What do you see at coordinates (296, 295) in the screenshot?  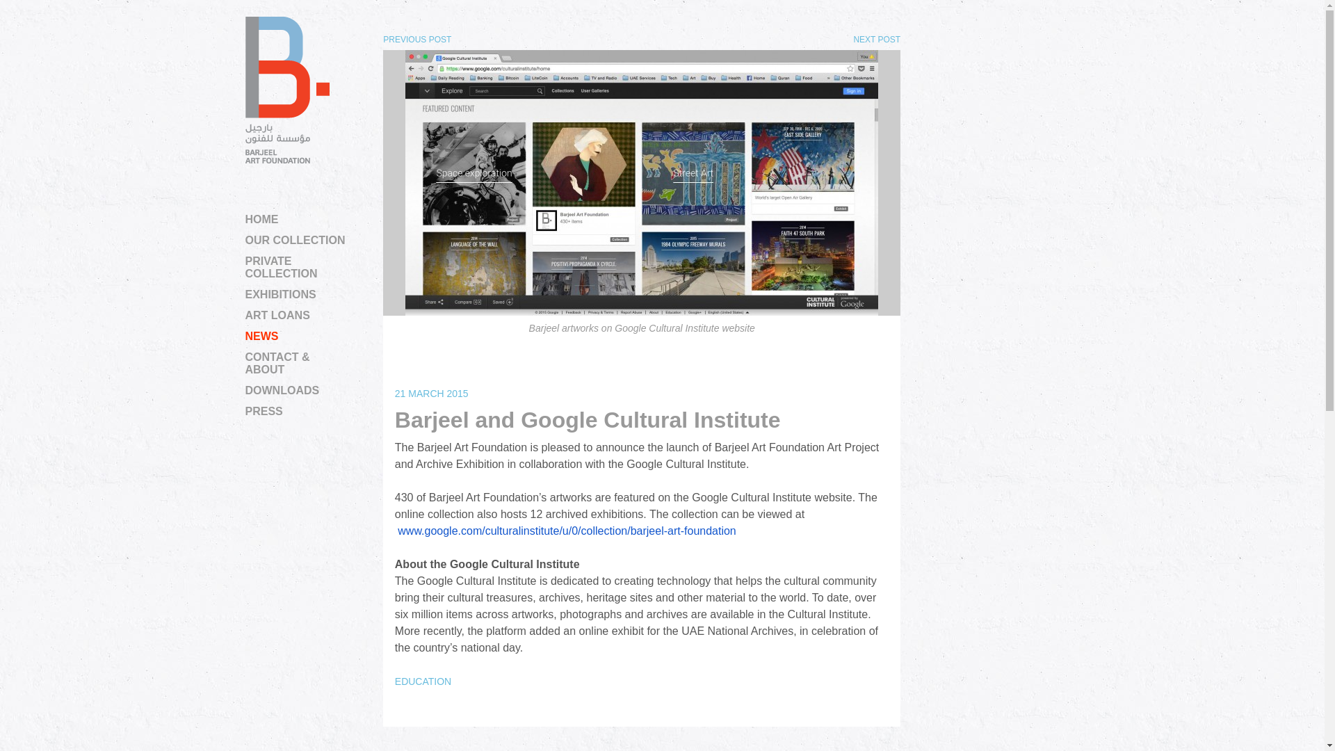 I see `EXHIBITIONS` at bounding box center [296, 295].